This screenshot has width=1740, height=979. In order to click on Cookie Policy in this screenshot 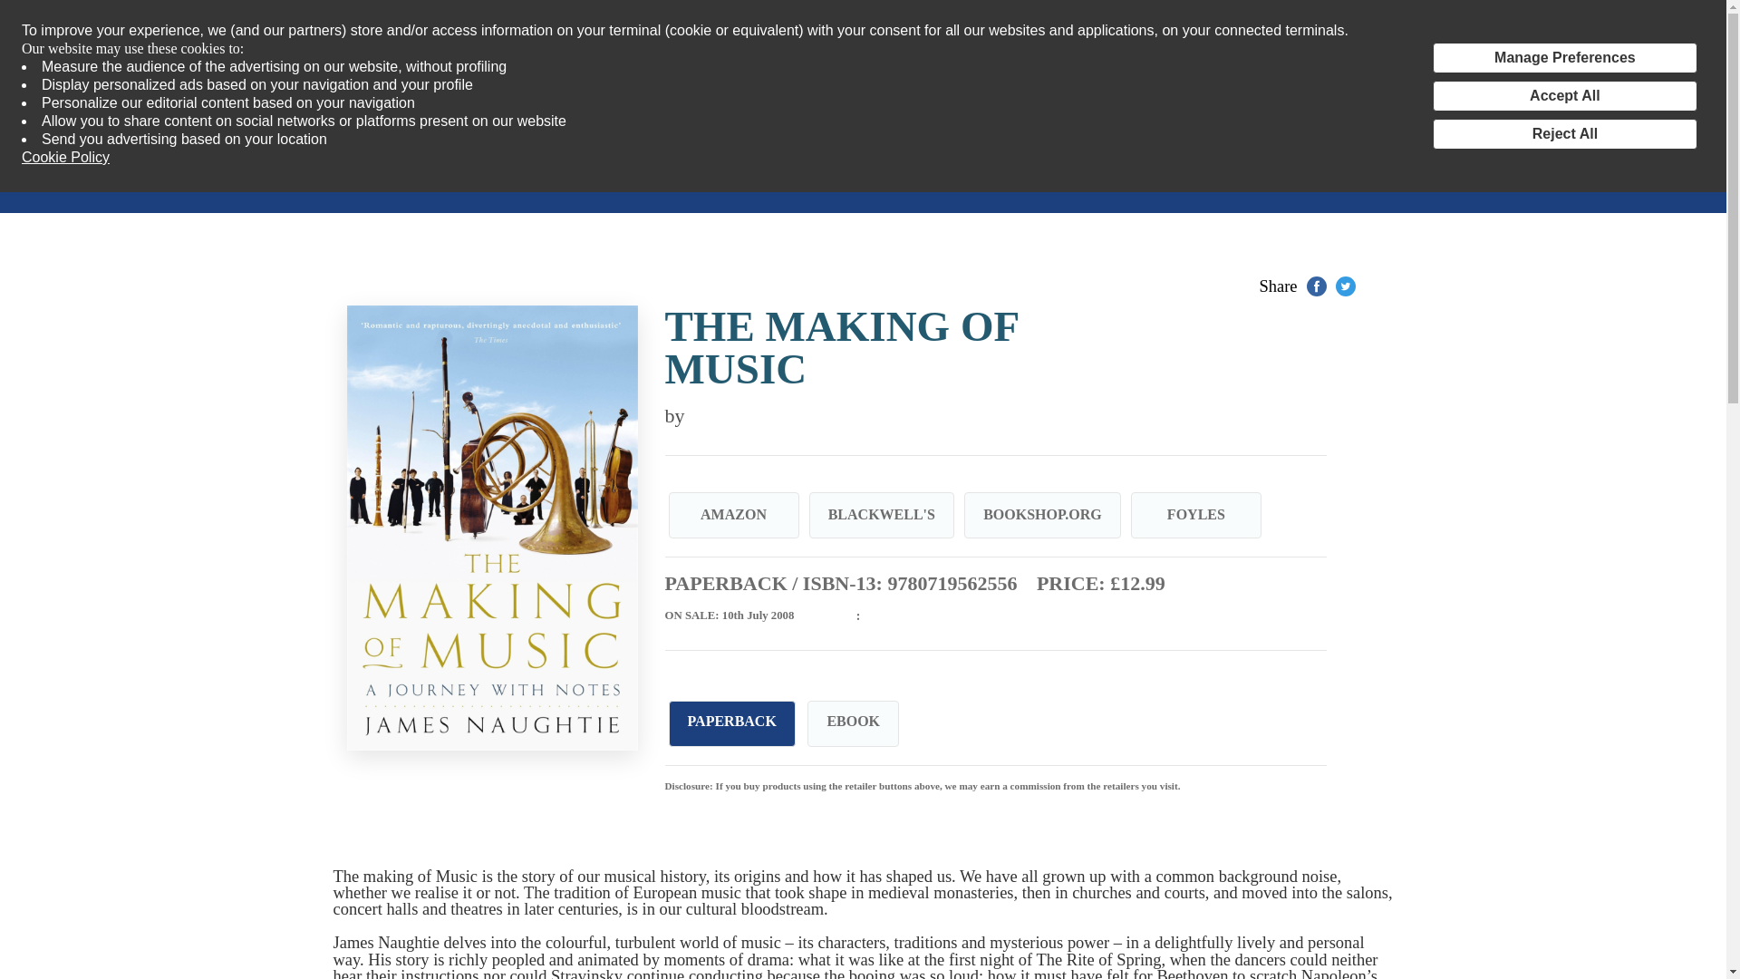, I will do `click(65, 158)`.